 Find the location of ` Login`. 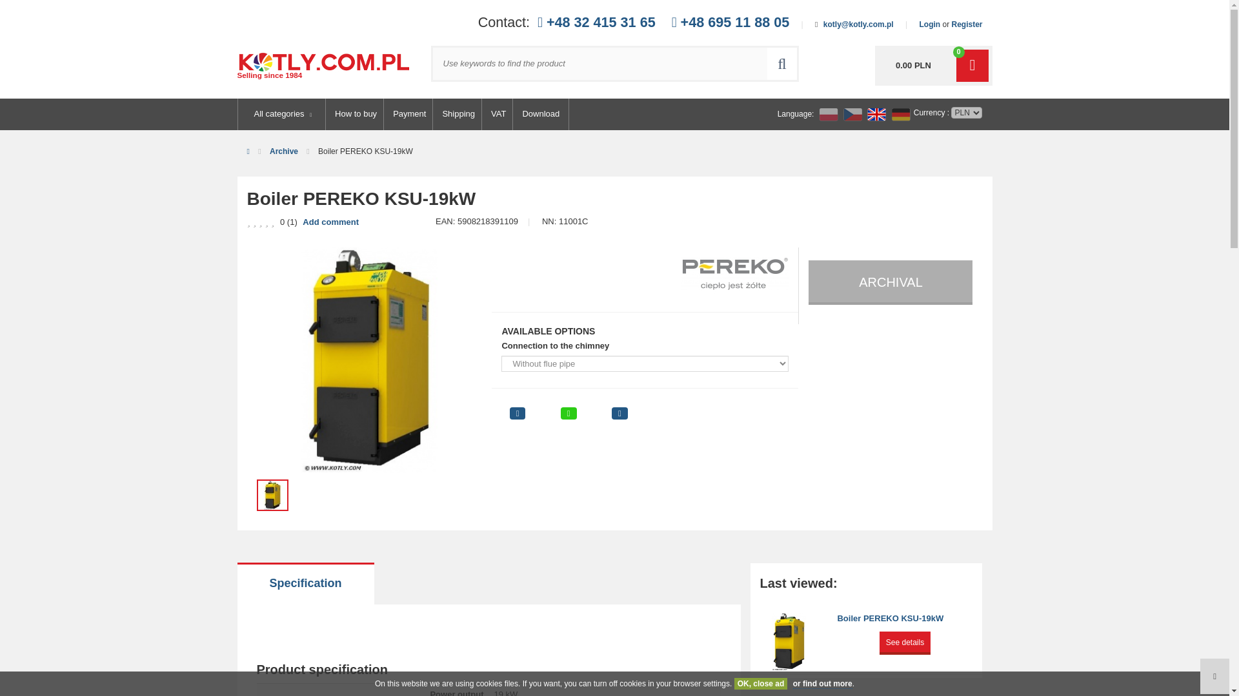

 Login is located at coordinates (929, 24).